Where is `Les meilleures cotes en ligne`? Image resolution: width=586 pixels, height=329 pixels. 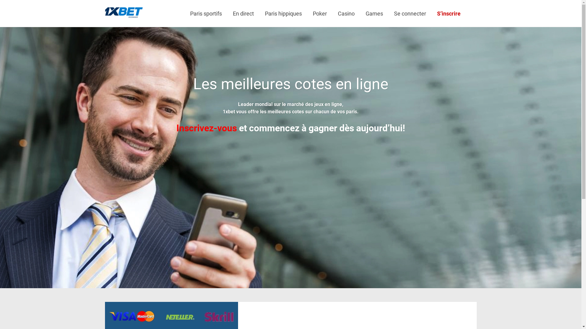
Les meilleures cotes en ligne is located at coordinates (291, 84).